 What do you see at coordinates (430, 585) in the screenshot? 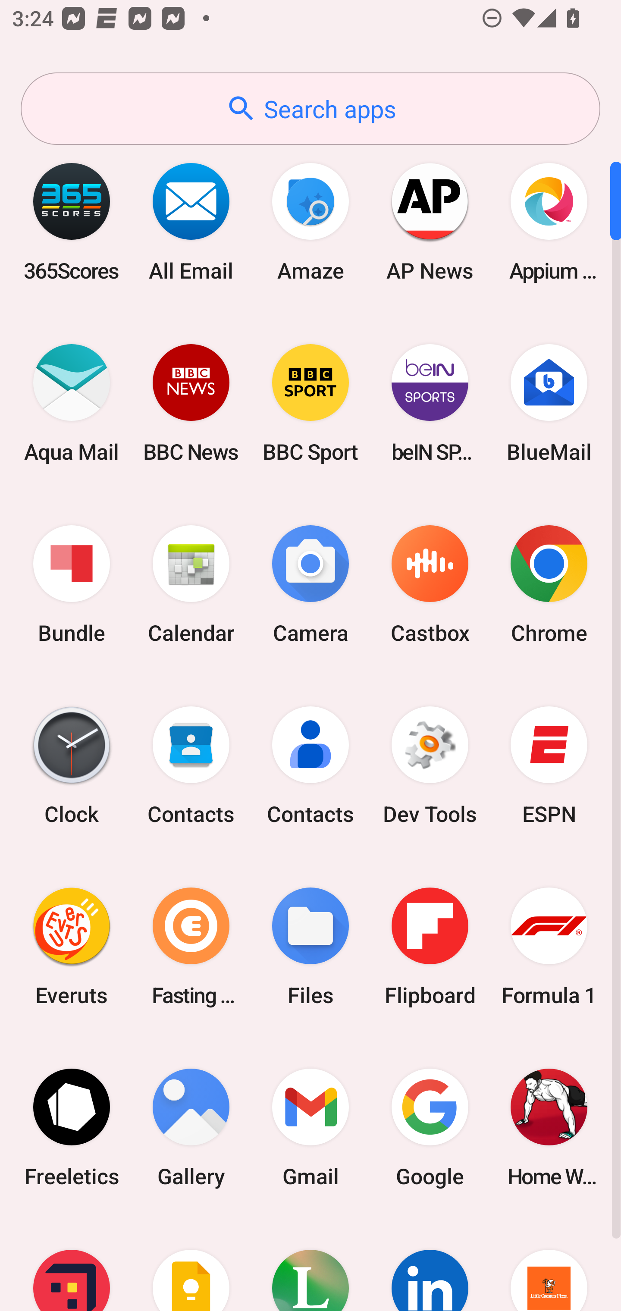
I see `Castbox` at bounding box center [430, 585].